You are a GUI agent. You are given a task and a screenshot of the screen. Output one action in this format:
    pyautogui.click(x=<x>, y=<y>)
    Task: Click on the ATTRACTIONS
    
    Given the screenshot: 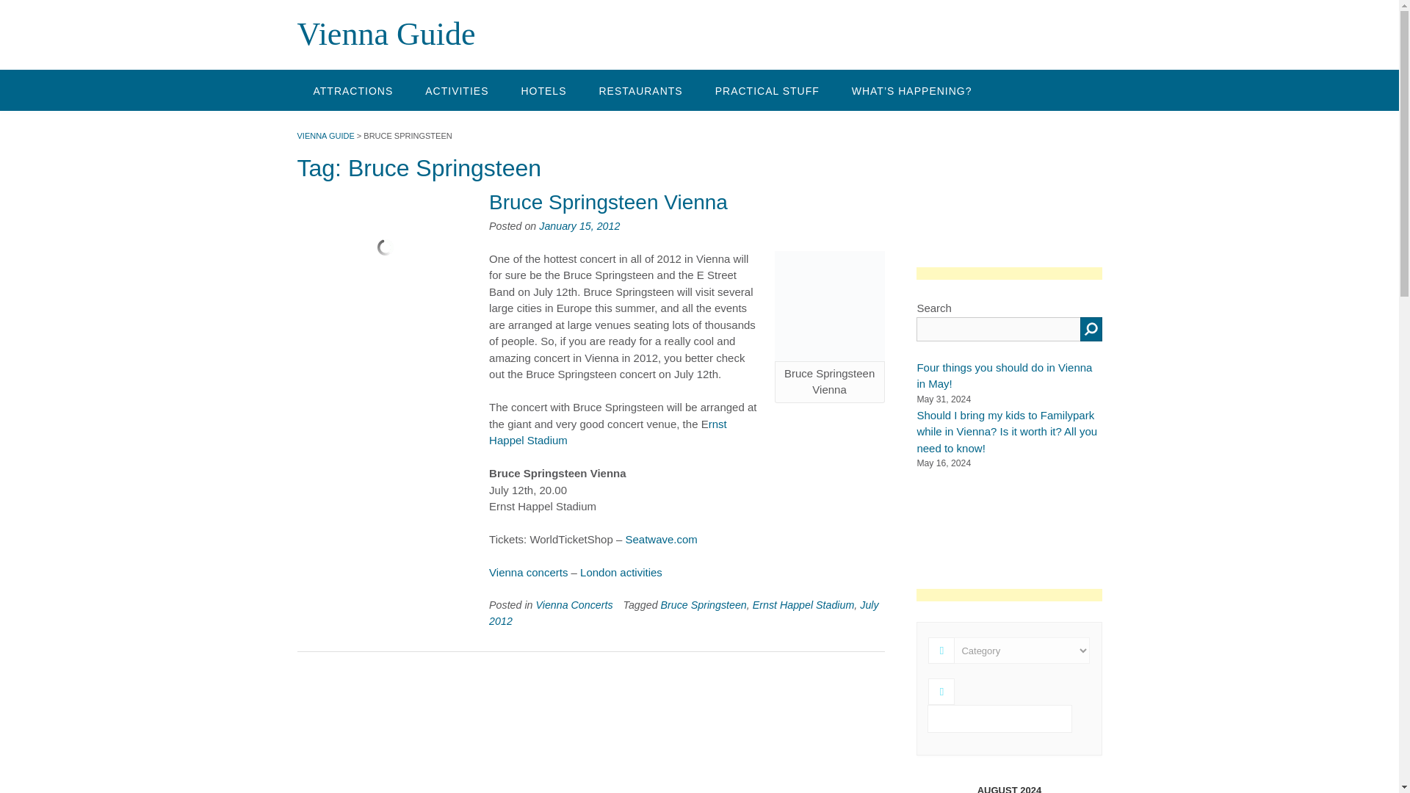 What is the action you would take?
    pyautogui.click(x=352, y=90)
    